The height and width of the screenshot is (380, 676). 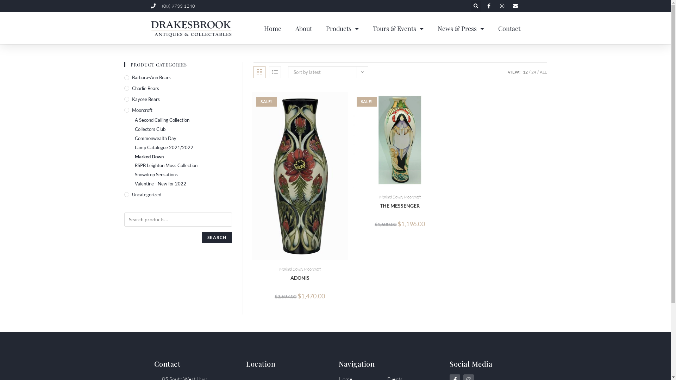 I want to click on Tours & Events, so click(x=398, y=28).